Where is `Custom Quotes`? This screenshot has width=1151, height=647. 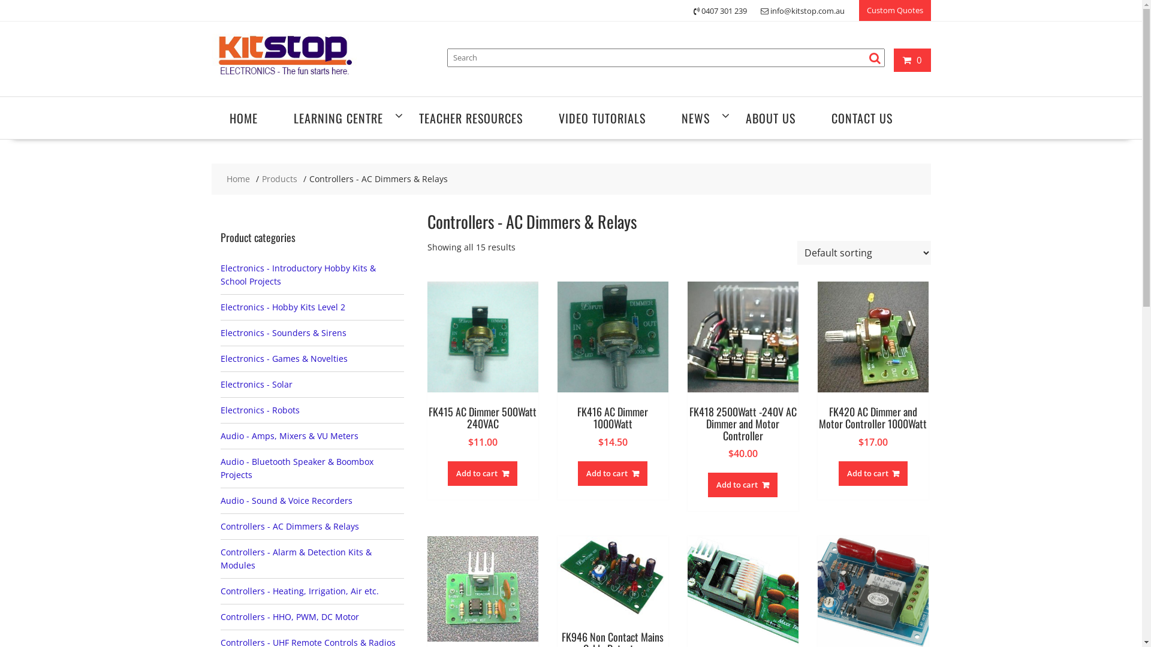
Custom Quotes is located at coordinates (894, 11).